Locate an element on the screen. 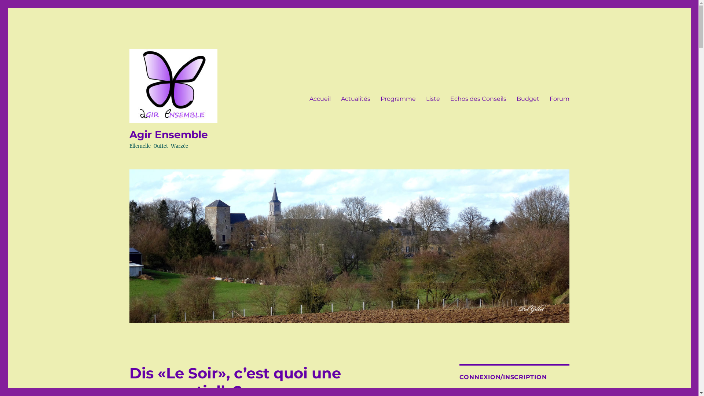  Budget is located at coordinates (528, 99).